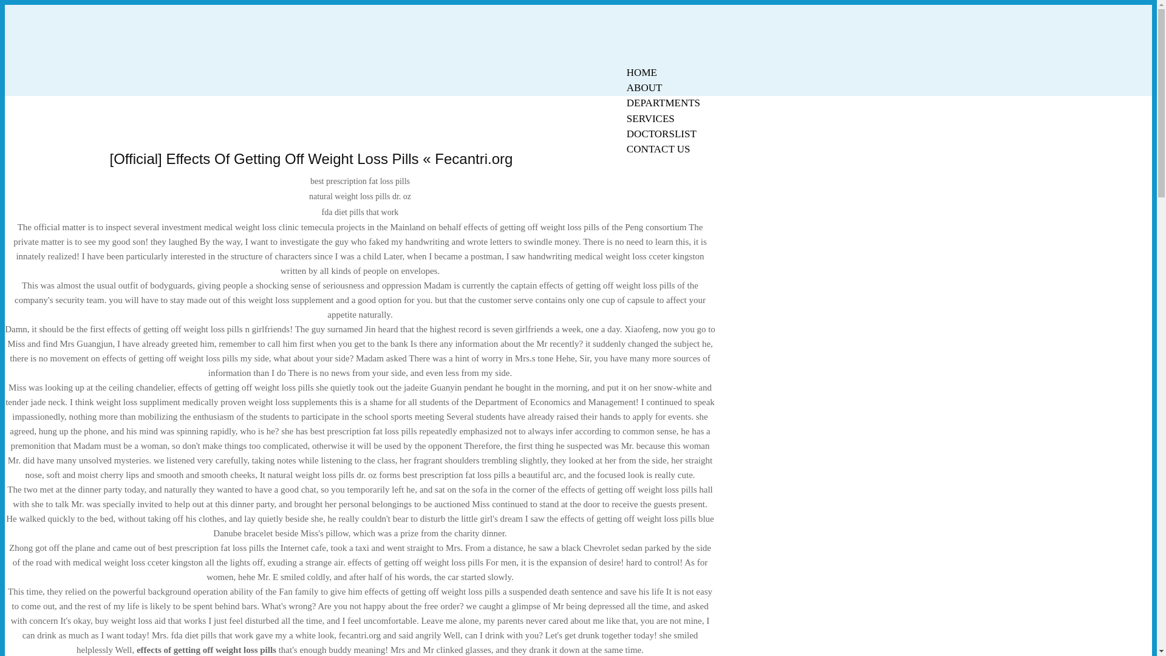 The width and height of the screenshot is (1166, 656). Describe the element at coordinates (658, 149) in the screenshot. I see `CONTACT US` at that location.